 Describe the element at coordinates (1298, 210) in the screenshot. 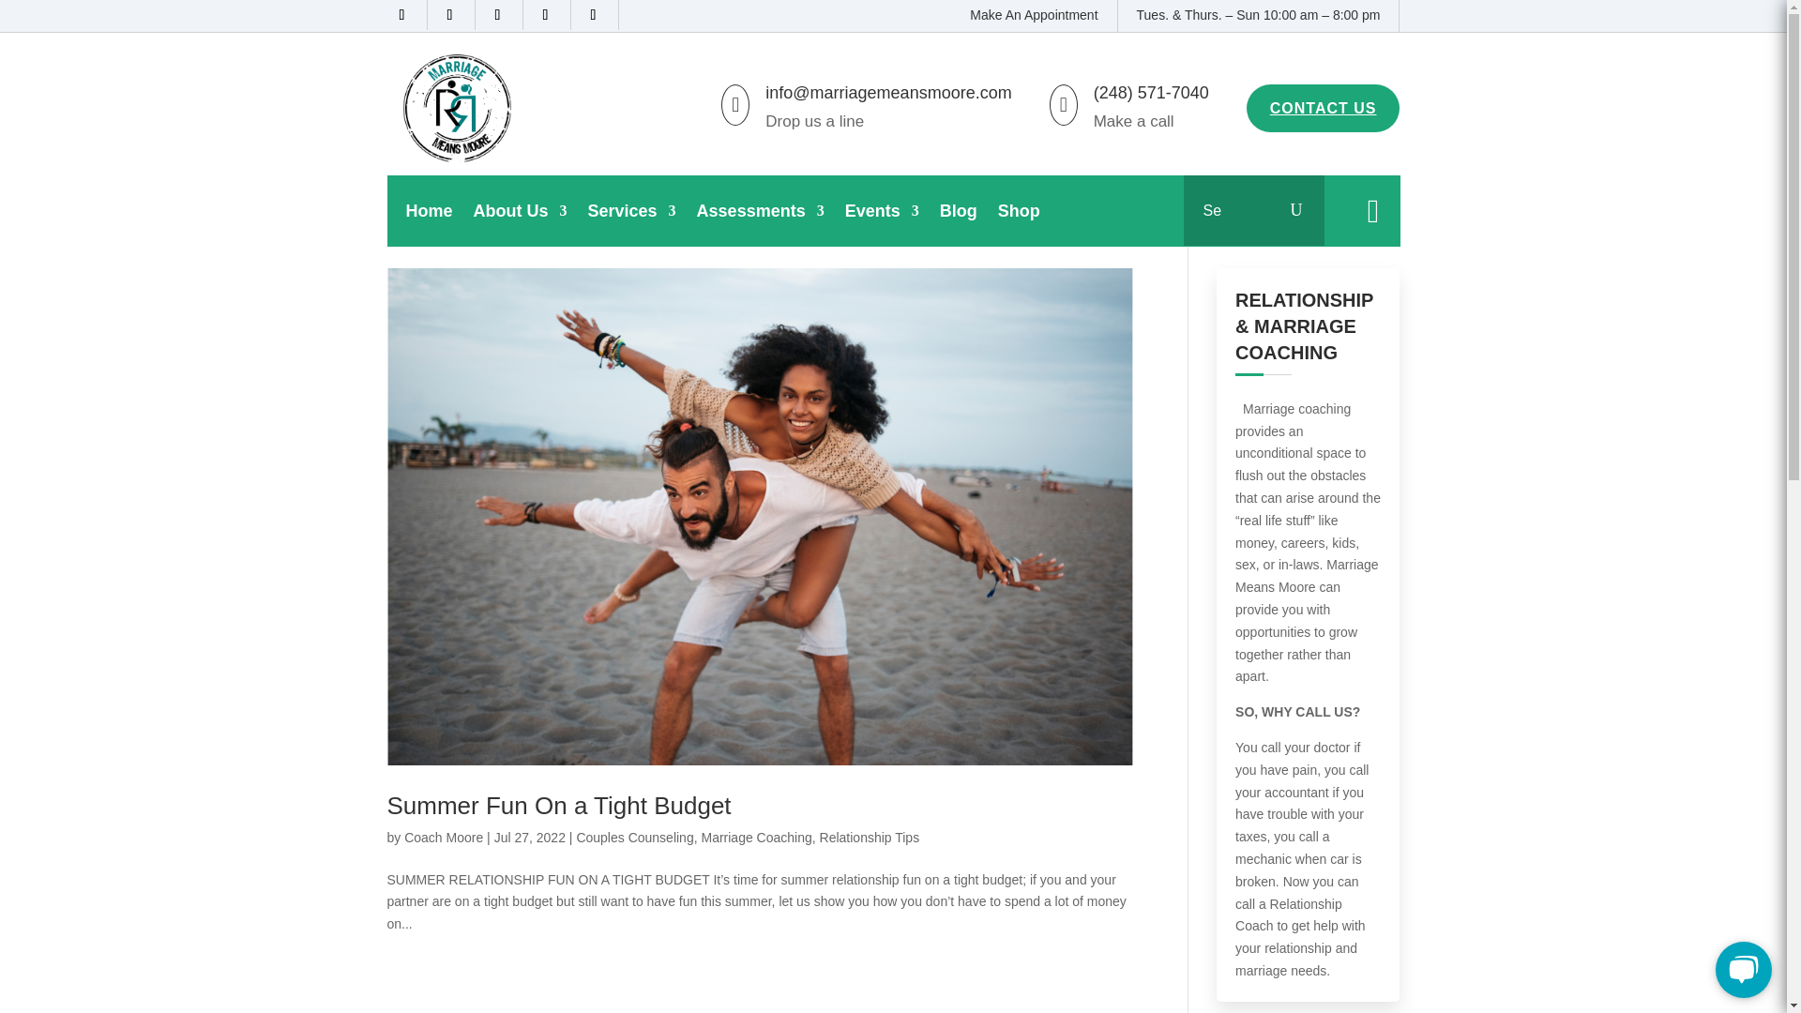

I see `Search` at that location.